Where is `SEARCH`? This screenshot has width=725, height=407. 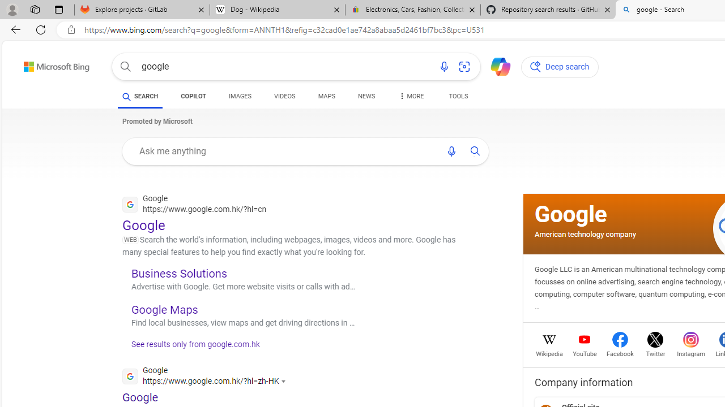 SEARCH is located at coordinates (140, 96).